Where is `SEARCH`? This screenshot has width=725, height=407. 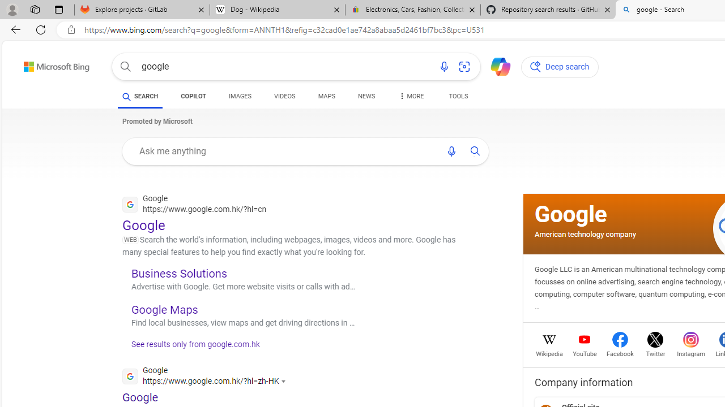 SEARCH is located at coordinates (140, 96).